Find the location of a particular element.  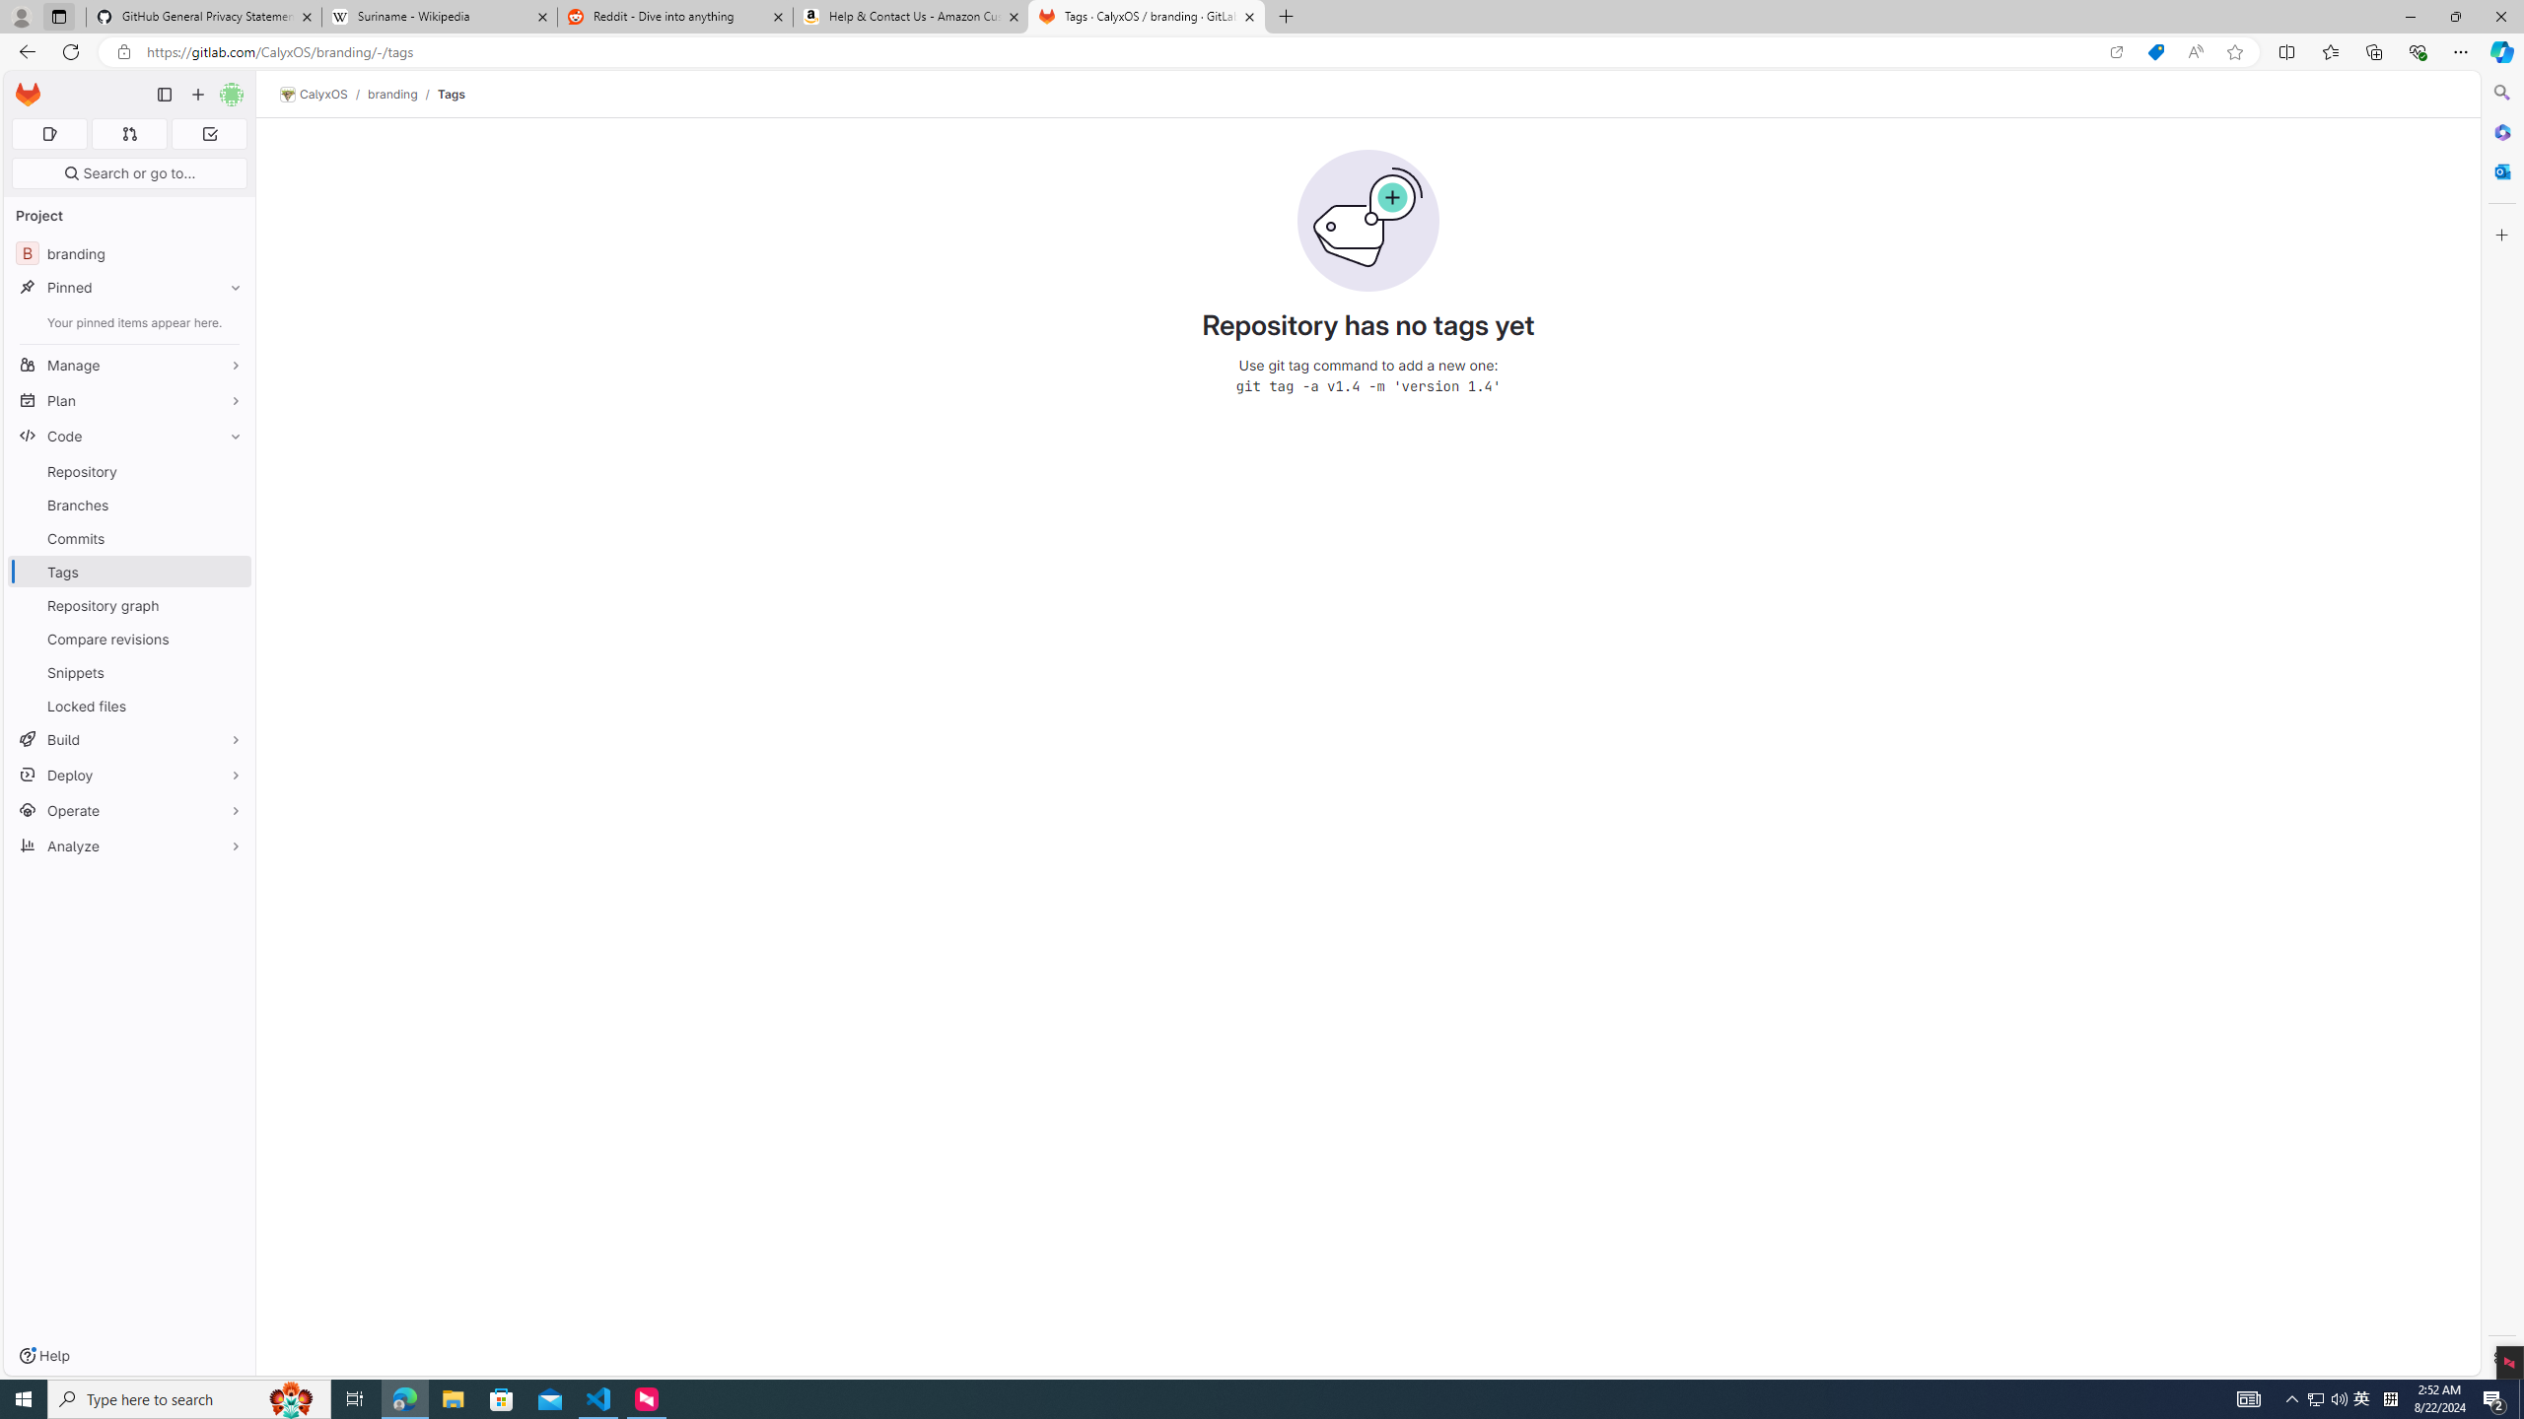

Reddit - Dive into anything is located at coordinates (676, 17).